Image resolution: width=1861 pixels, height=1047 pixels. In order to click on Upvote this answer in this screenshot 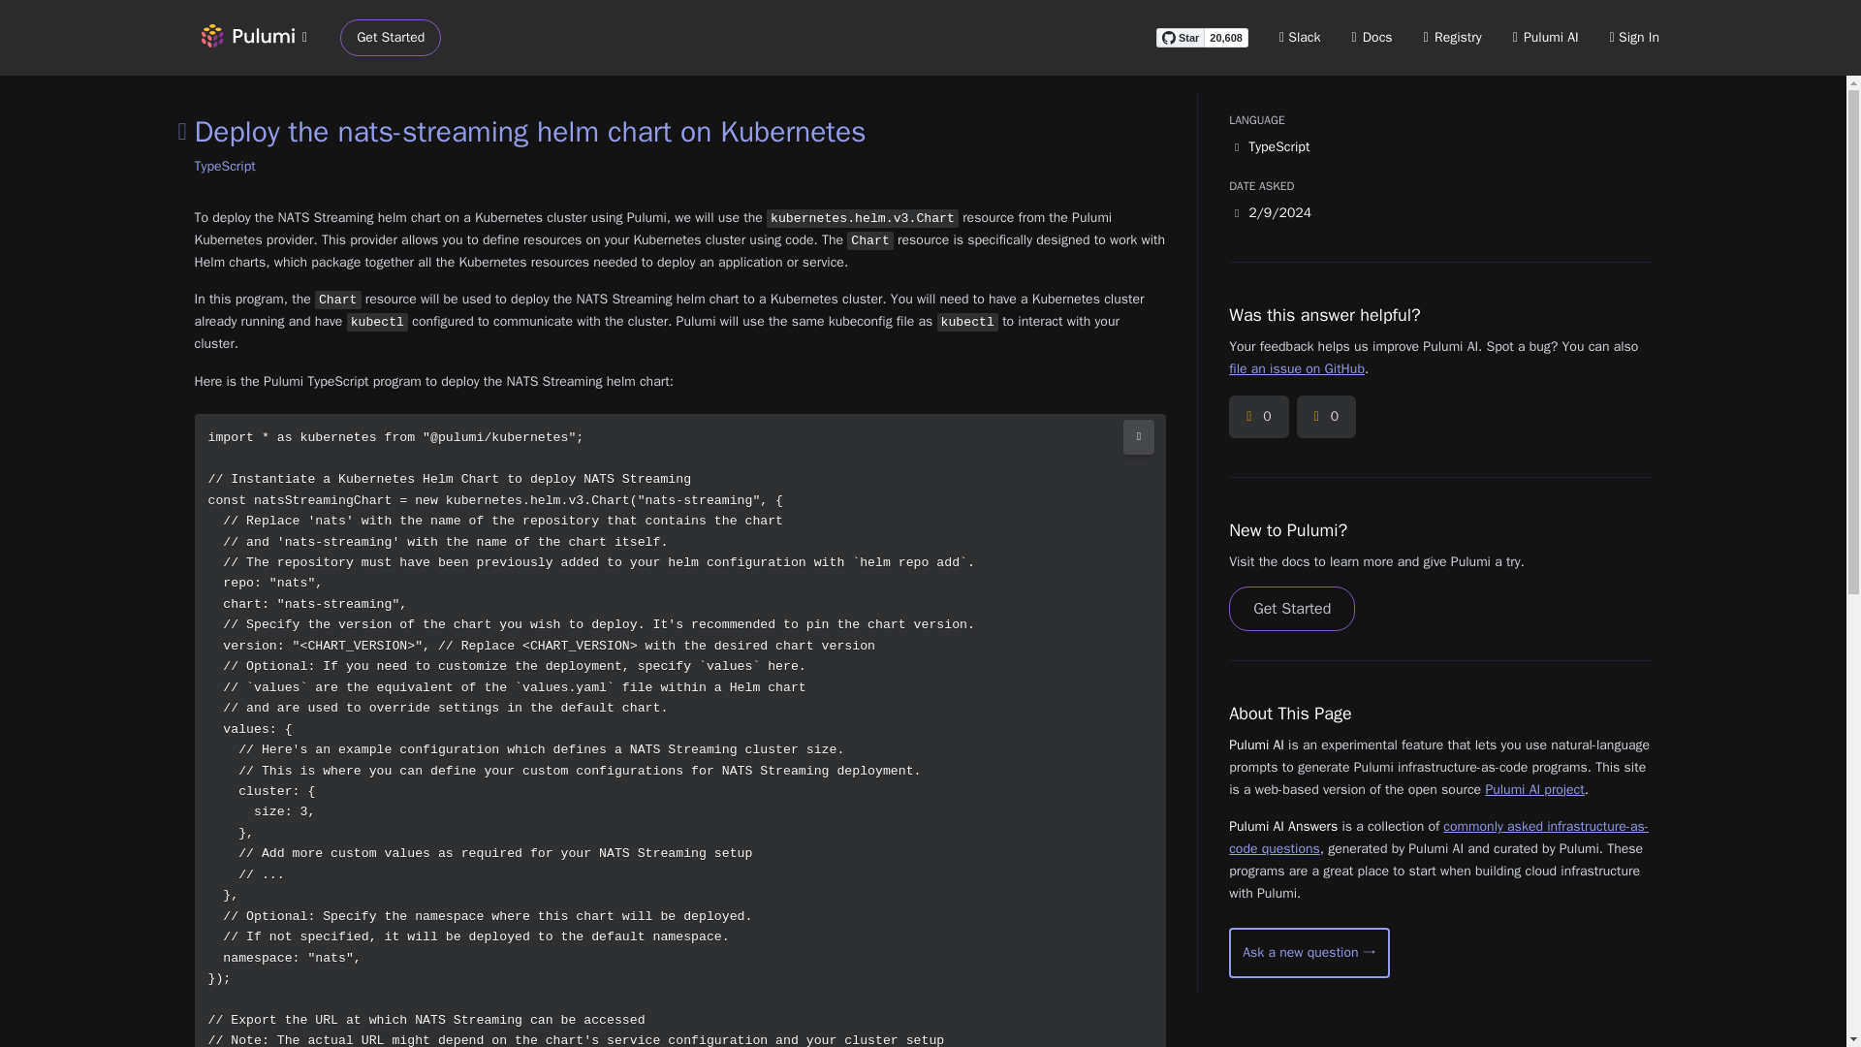, I will do `click(1258, 417)`.